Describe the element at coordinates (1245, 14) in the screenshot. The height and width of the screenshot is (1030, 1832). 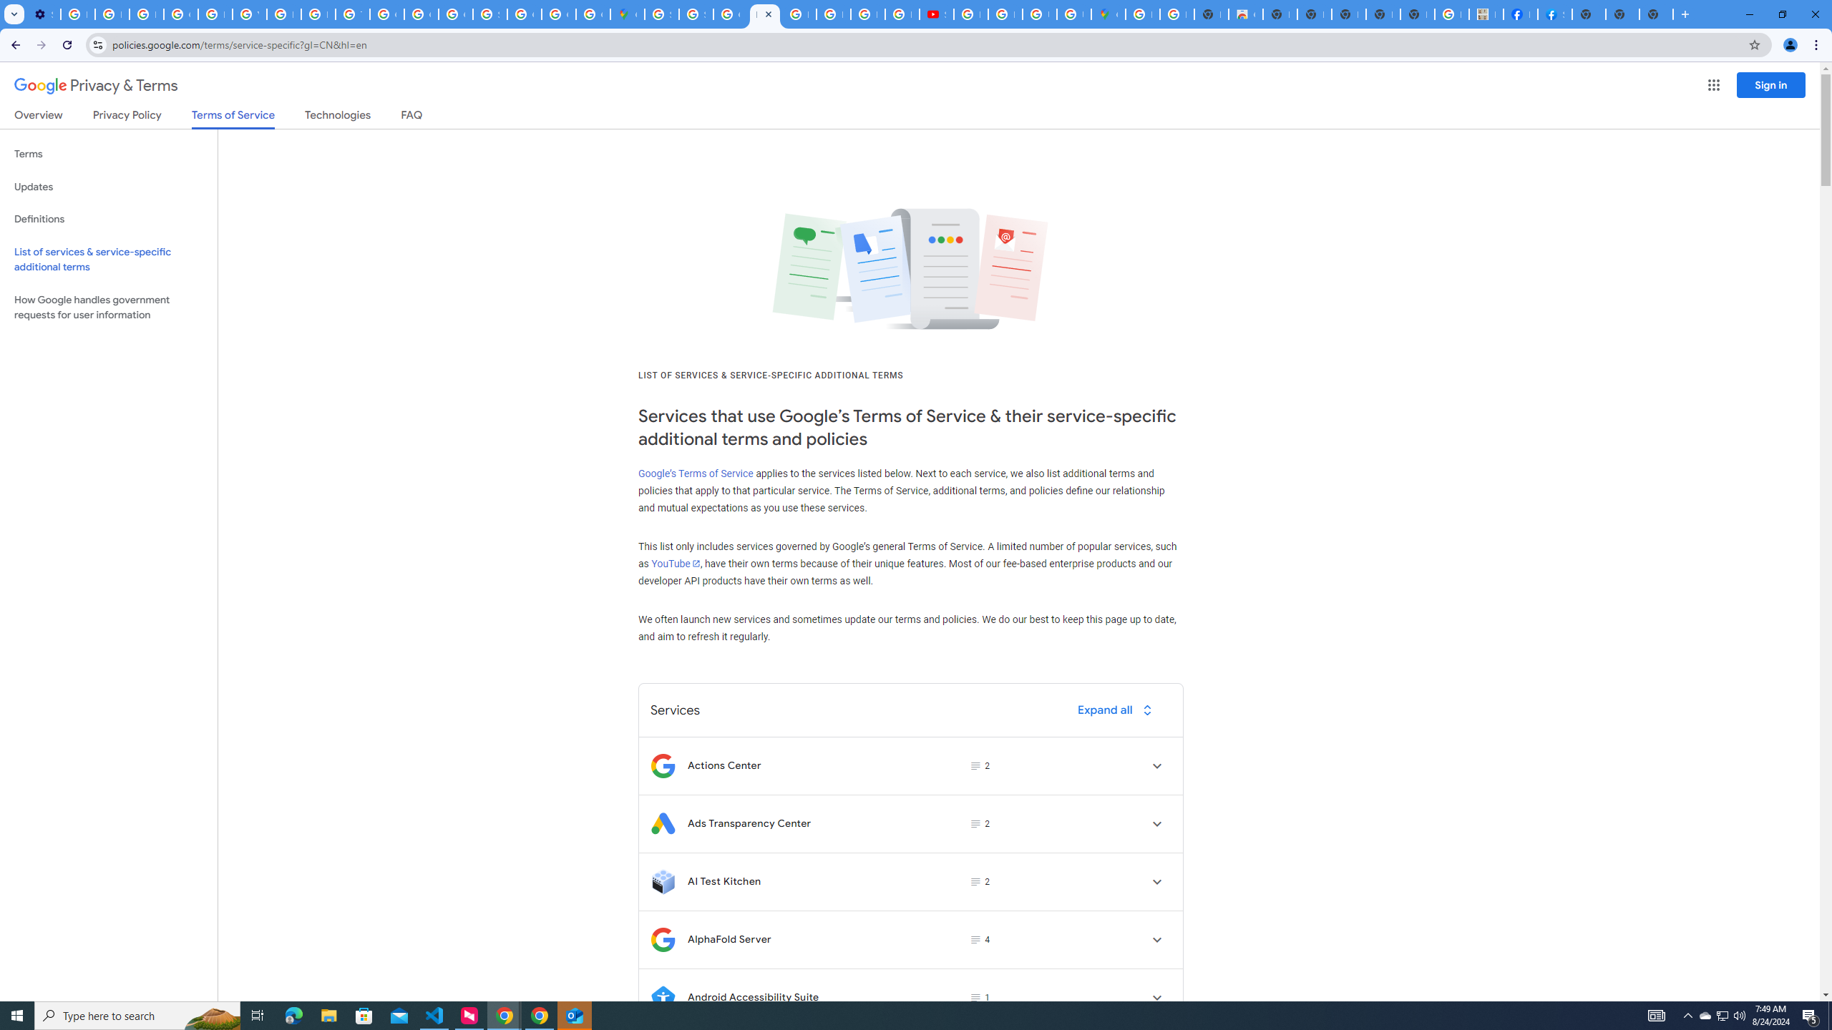
I see `Chrome Web Store` at that location.